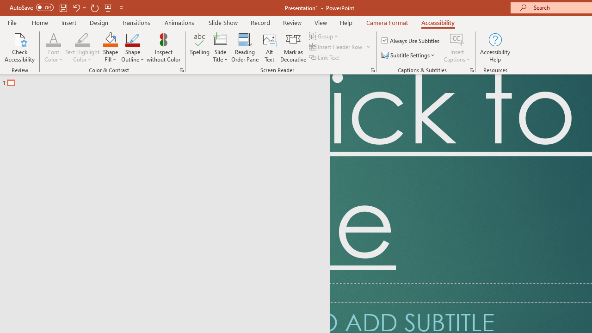  Describe the element at coordinates (245, 47) in the screenshot. I see `Reading Order Pane` at that location.